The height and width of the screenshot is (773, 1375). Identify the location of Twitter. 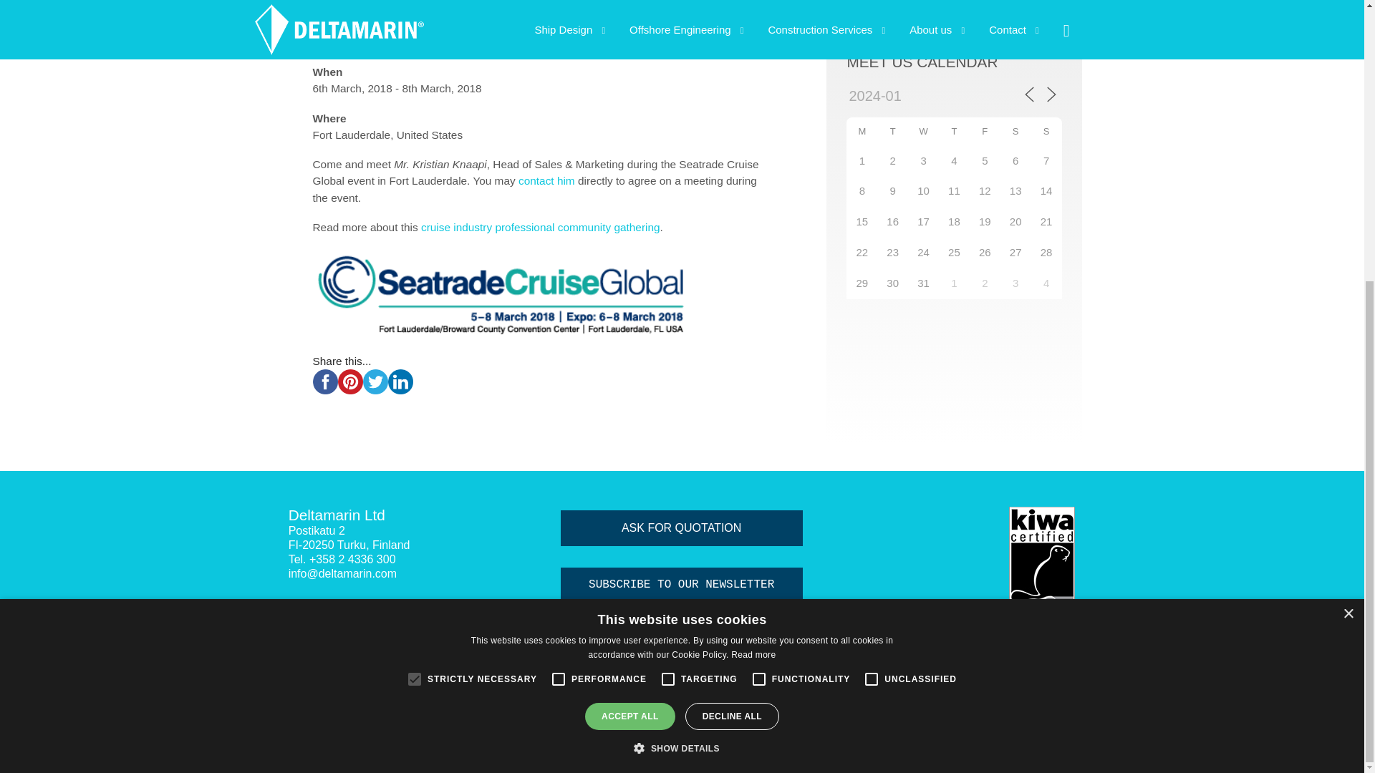
(327, 618).